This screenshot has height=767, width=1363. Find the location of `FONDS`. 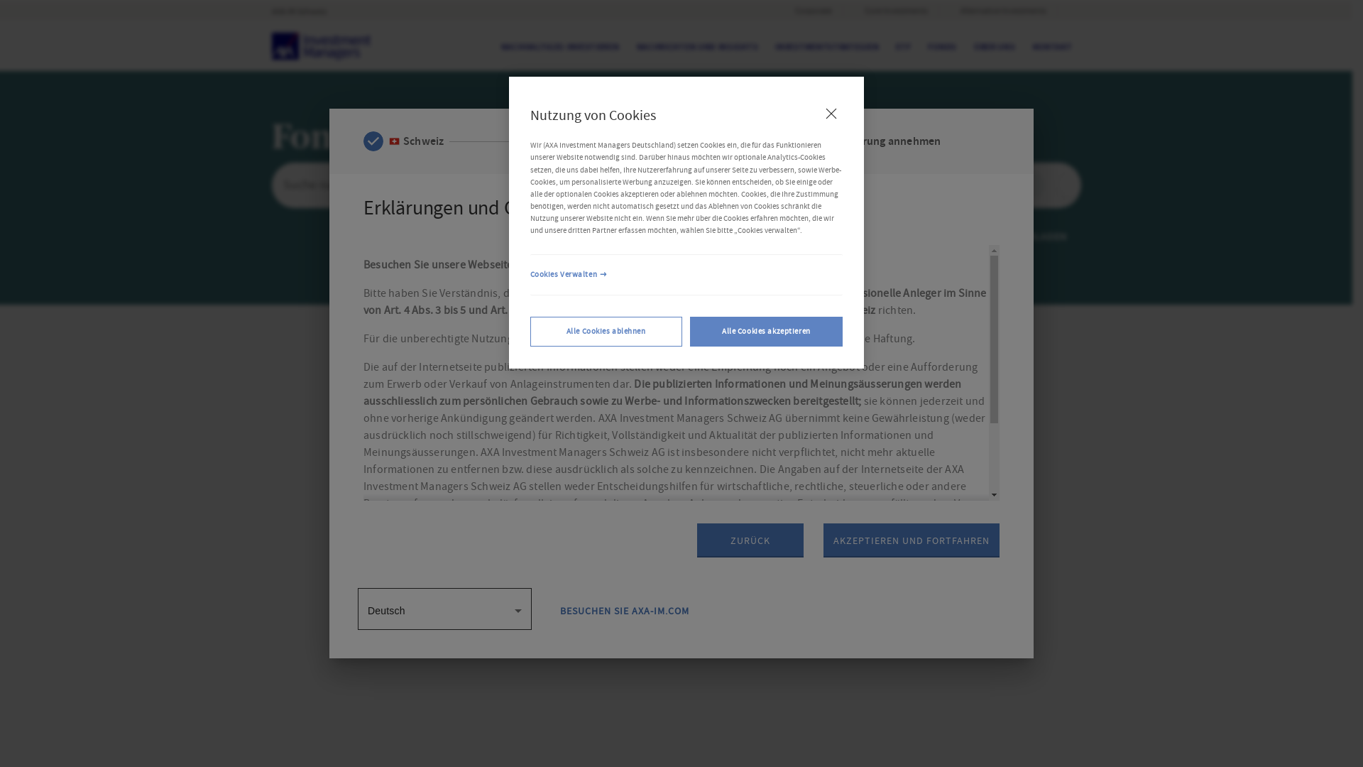

FONDS is located at coordinates (943, 46).